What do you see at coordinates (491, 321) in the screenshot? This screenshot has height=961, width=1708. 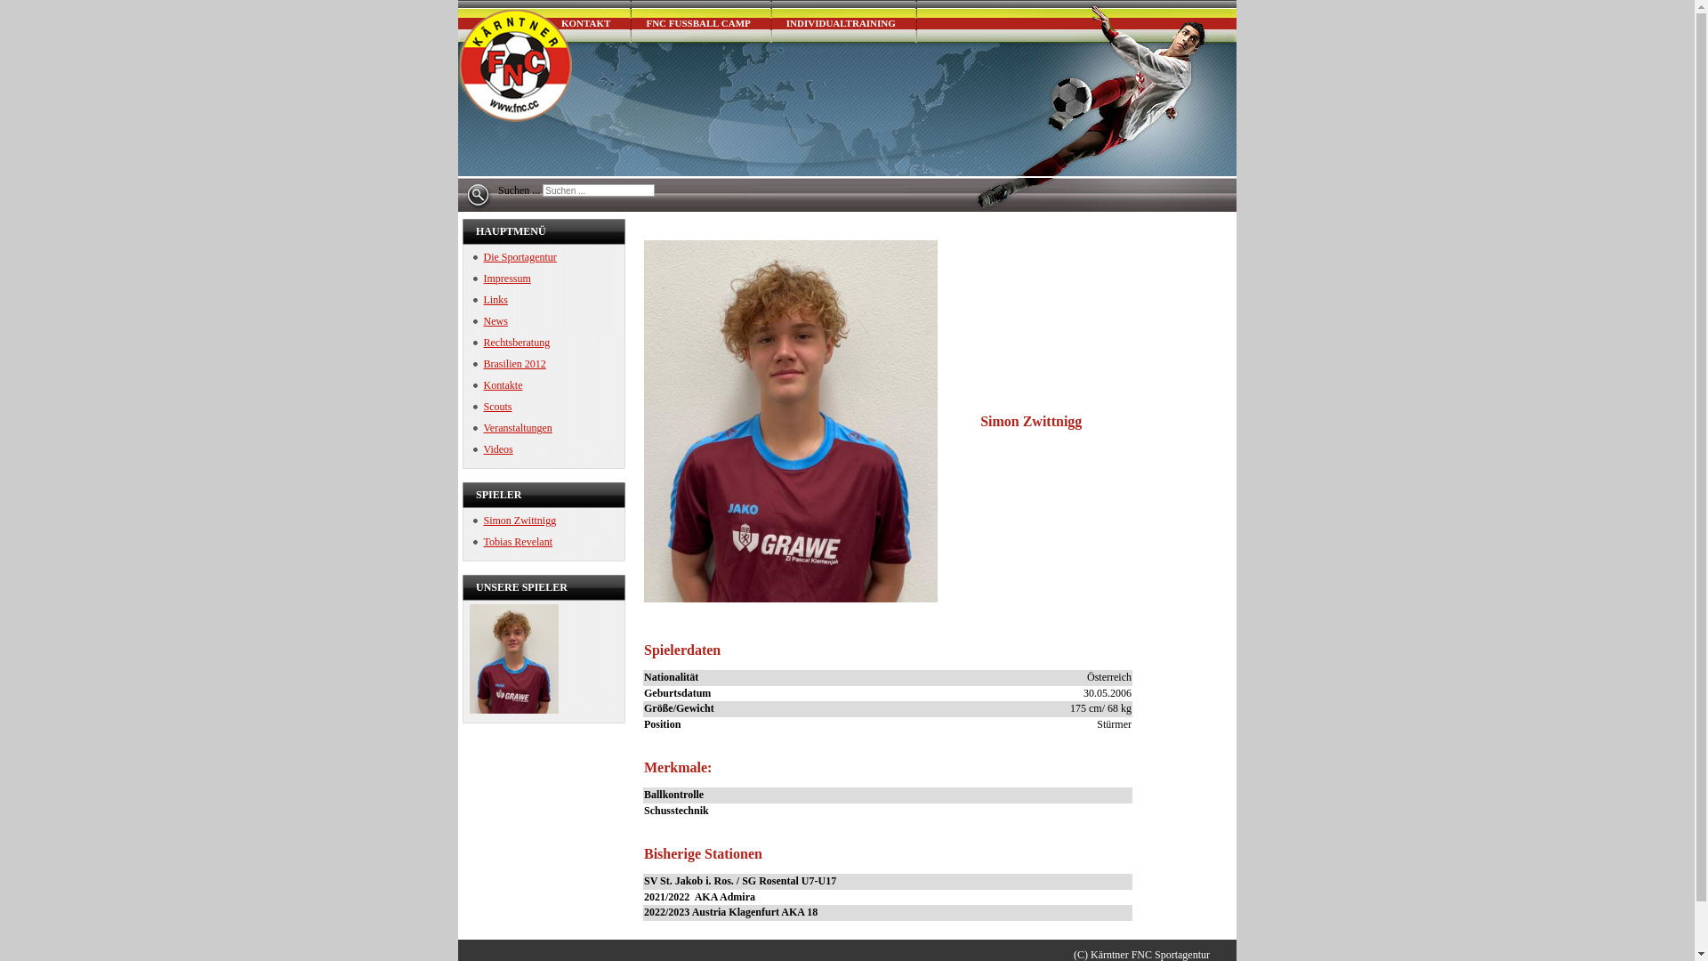 I see `News` at bounding box center [491, 321].